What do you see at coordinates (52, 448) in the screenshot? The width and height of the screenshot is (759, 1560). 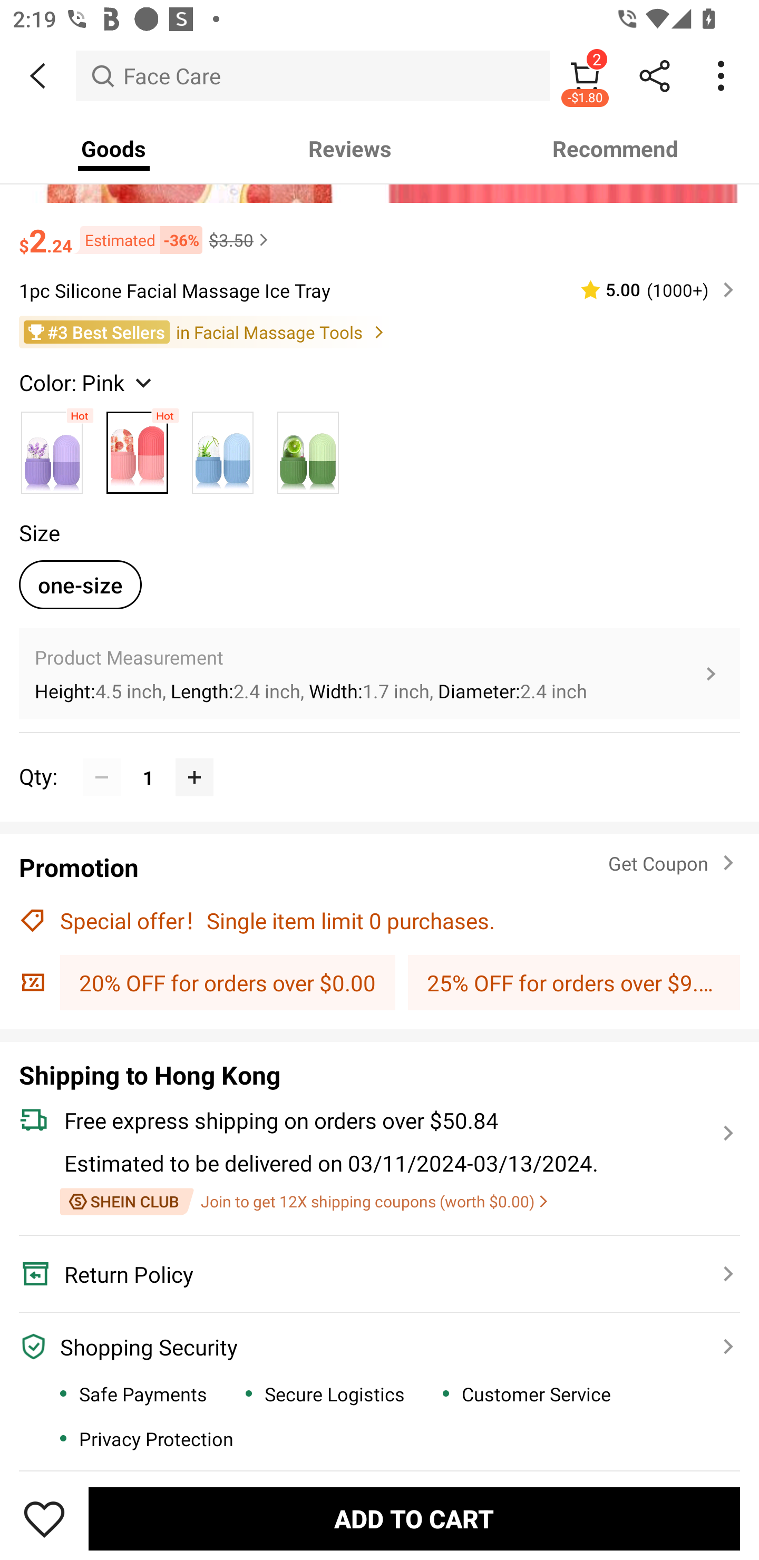 I see `Multicolor` at bounding box center [52, 448].